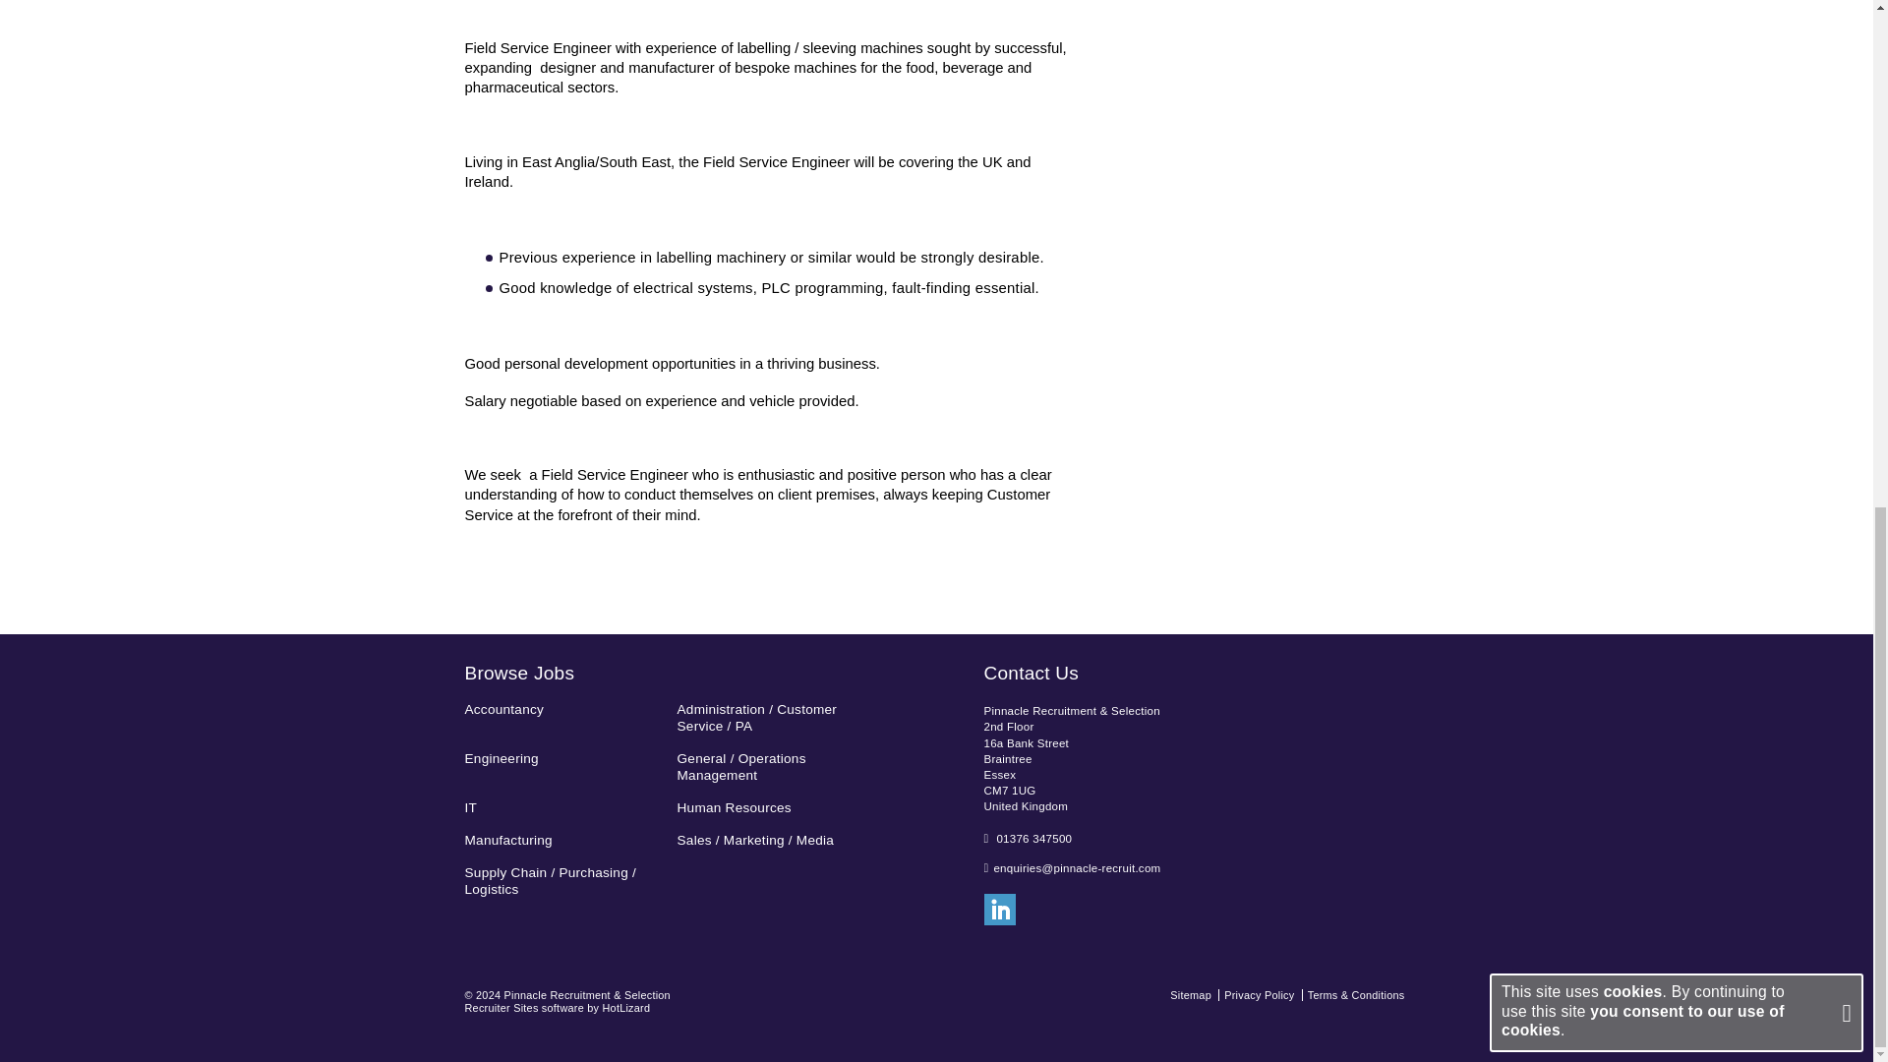 This screenshot has width=1888, height=1062. What do you see at coordinates (564, 759) in the screenshot?
I see `Engineering` at bounding box center [564, 759].